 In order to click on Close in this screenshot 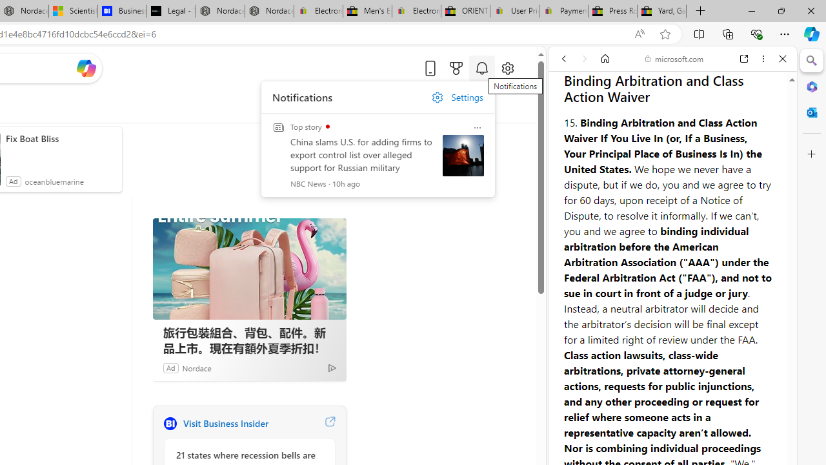, I will do `click(783, 59)`.